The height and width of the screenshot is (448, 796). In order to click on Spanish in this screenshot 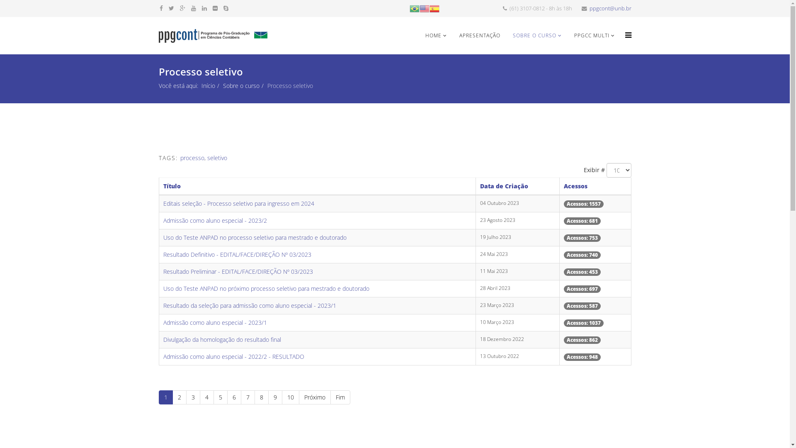, I will do `click(434, 8)`.